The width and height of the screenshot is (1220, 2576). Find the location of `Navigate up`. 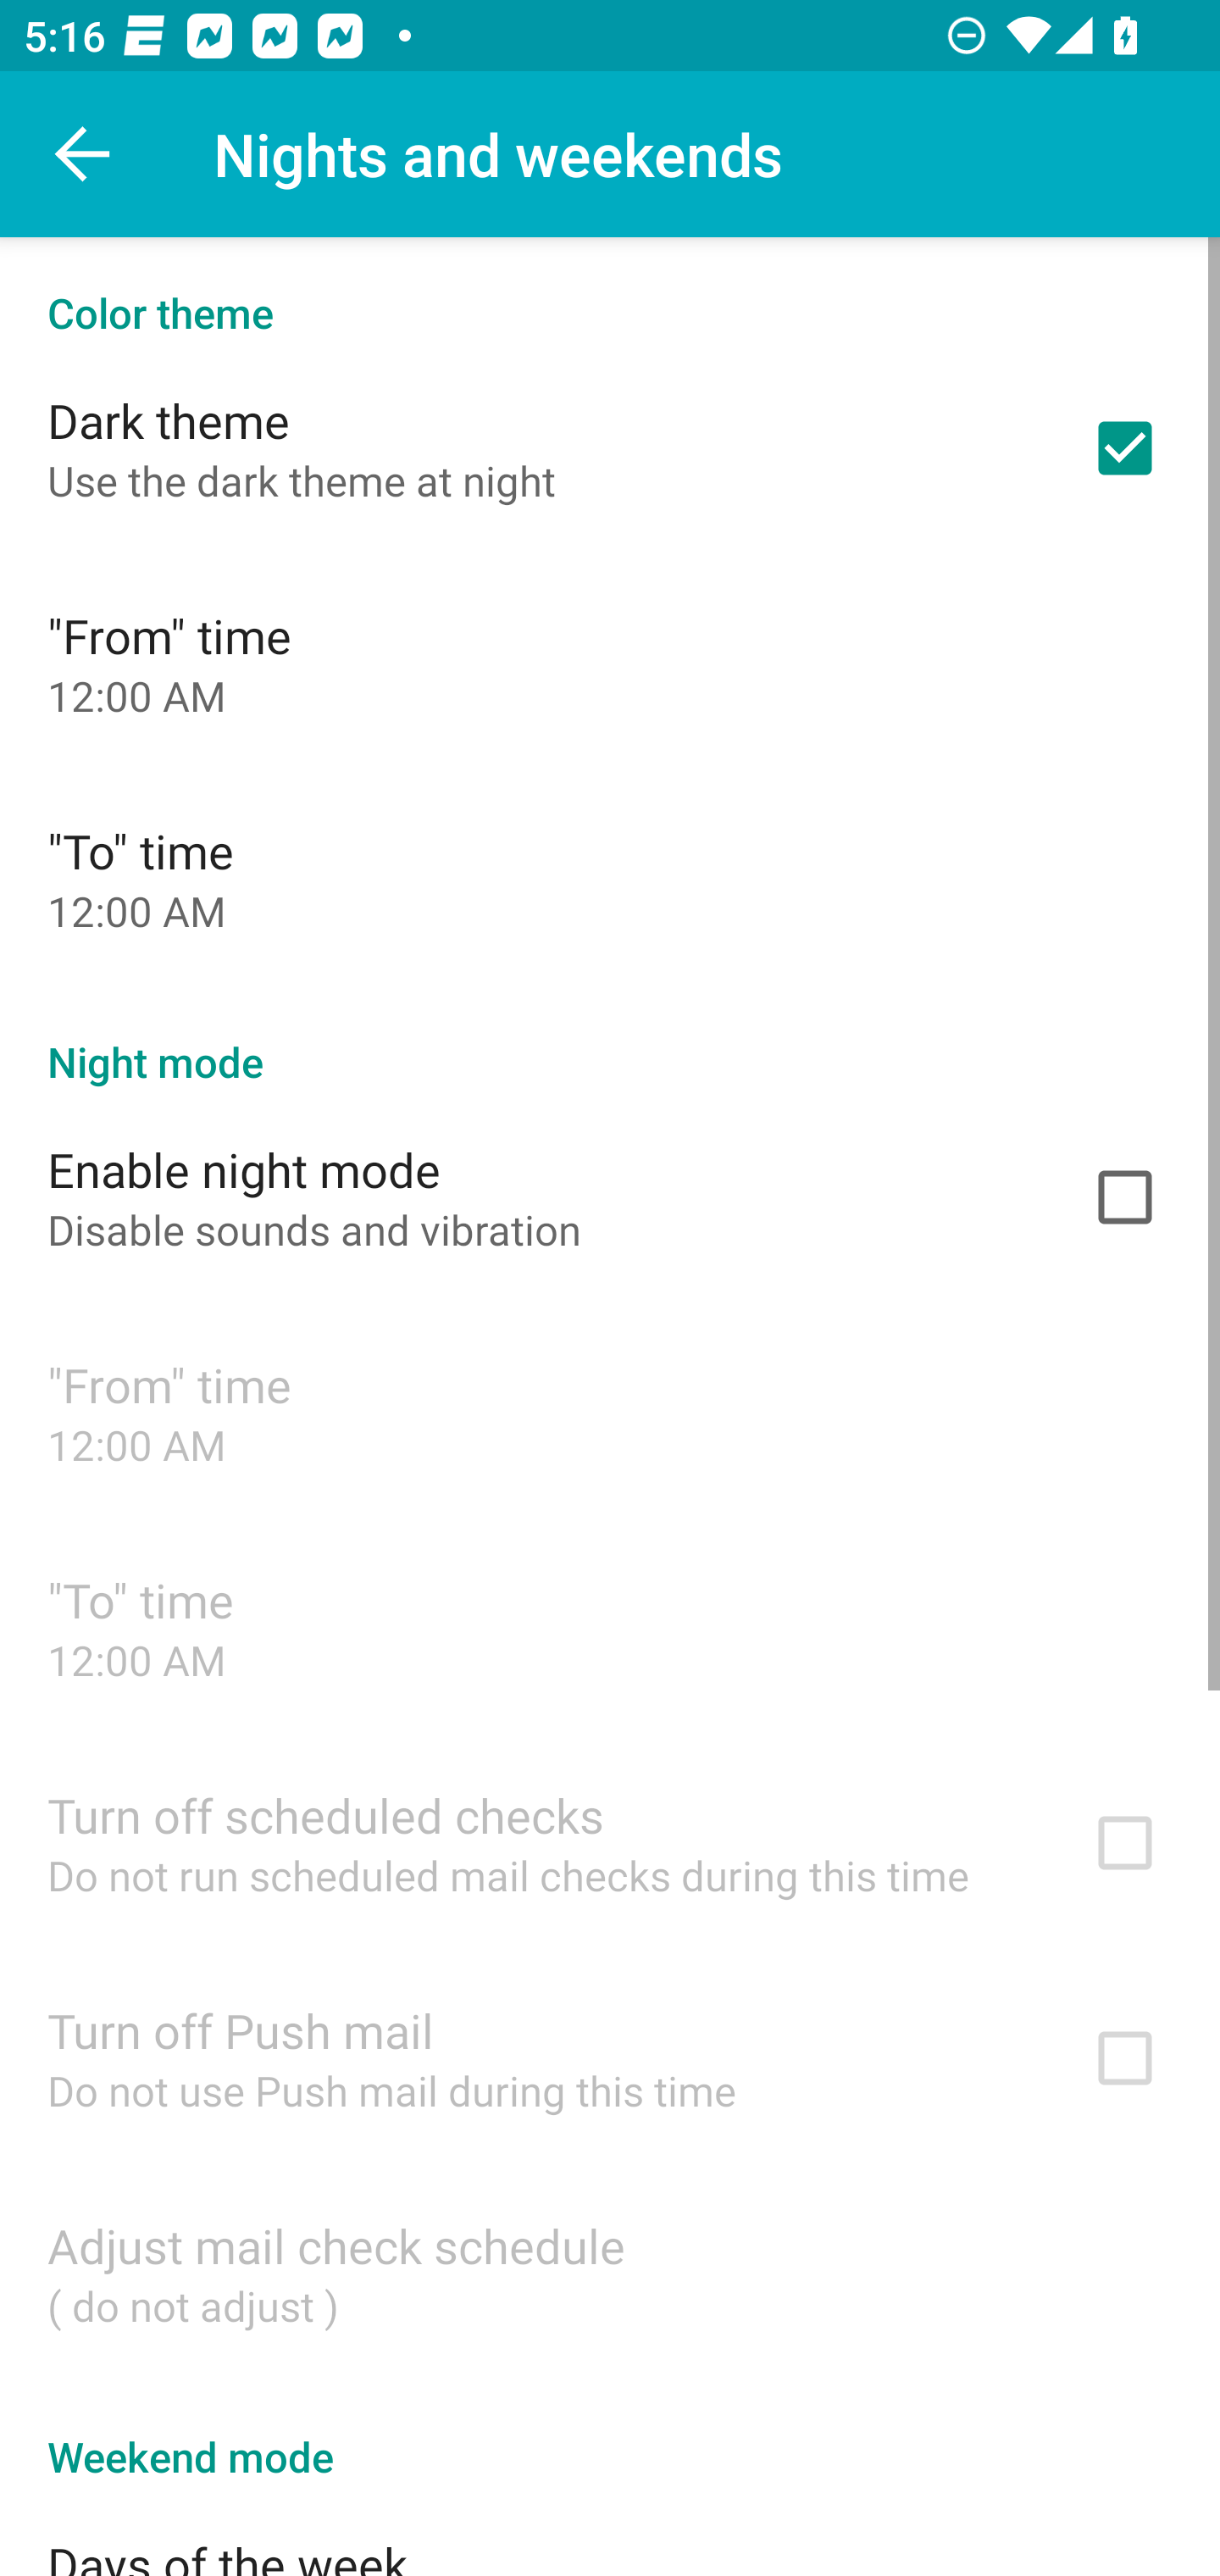

Navigate up is located at coordinates (83, 154).